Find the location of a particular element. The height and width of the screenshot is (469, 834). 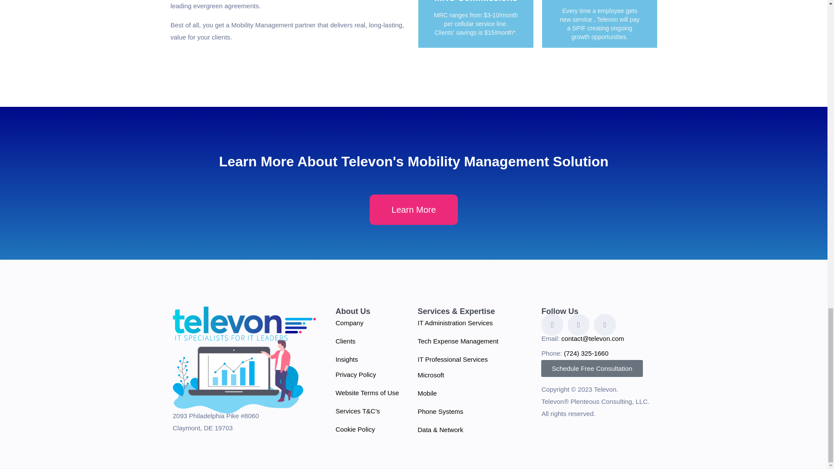

Tech Expense Management is located at coordinates (458, 340).